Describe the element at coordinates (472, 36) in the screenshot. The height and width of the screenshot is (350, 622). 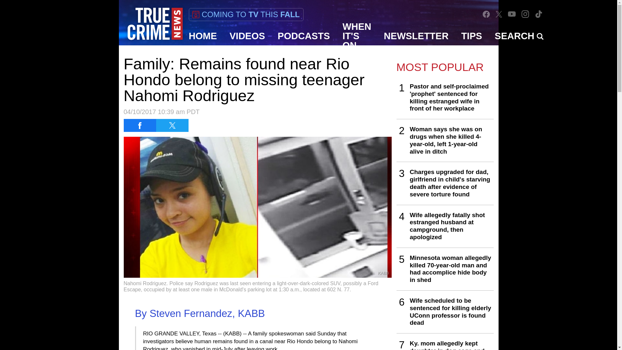
I see `TIPS` at that location.